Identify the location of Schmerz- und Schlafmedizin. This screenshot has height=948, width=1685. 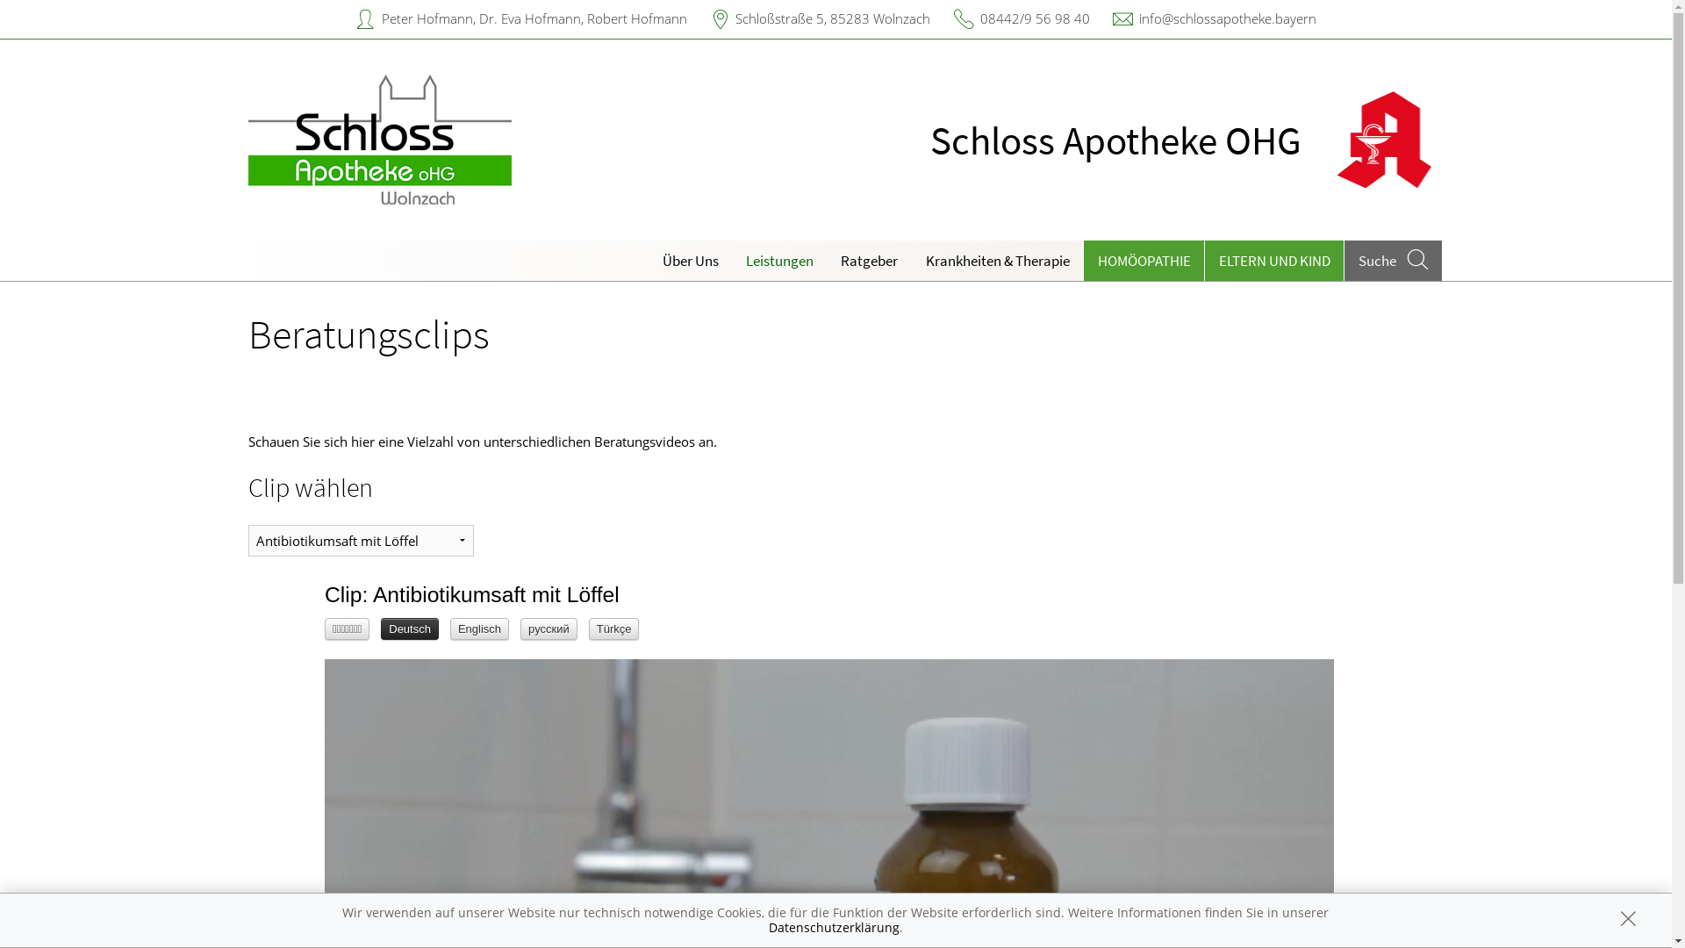
(711, 485).